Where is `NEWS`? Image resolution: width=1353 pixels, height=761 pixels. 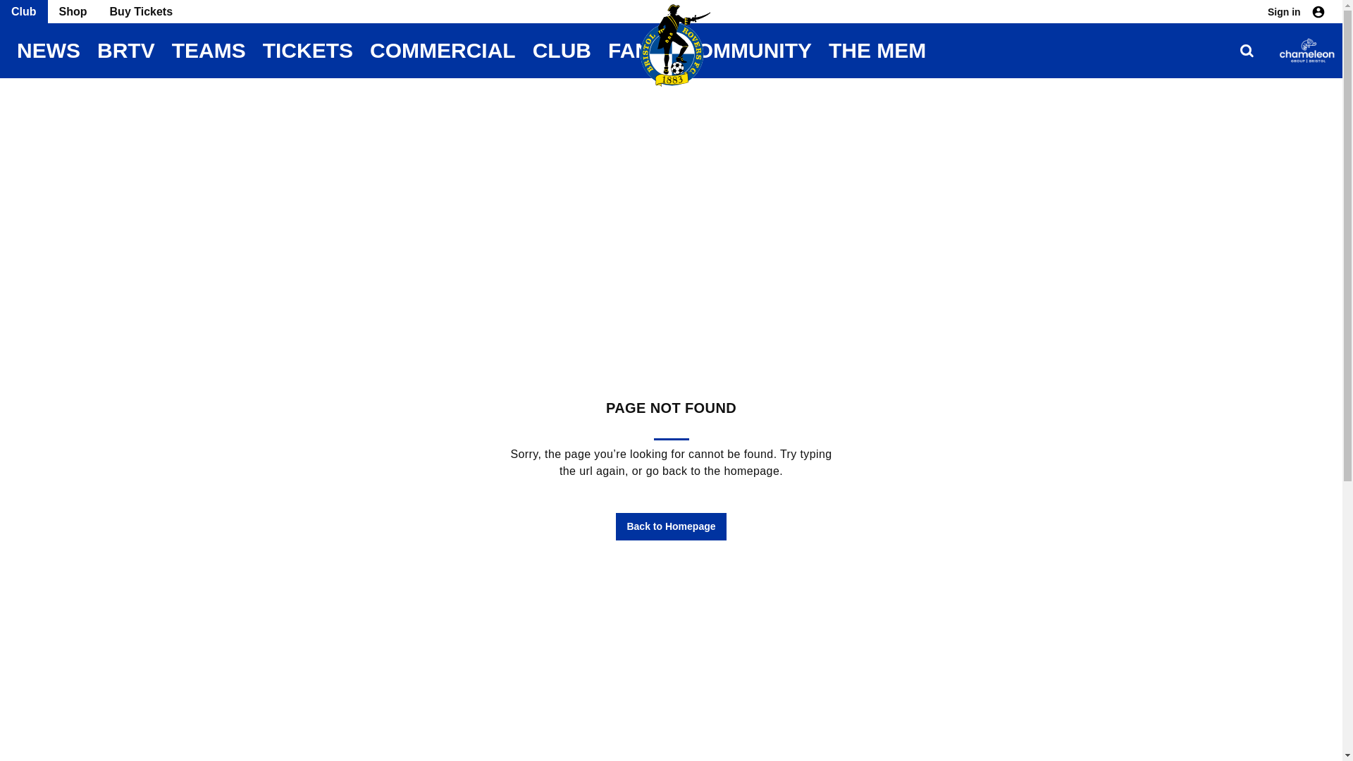 NEWS is located at coordinates (48, 51).